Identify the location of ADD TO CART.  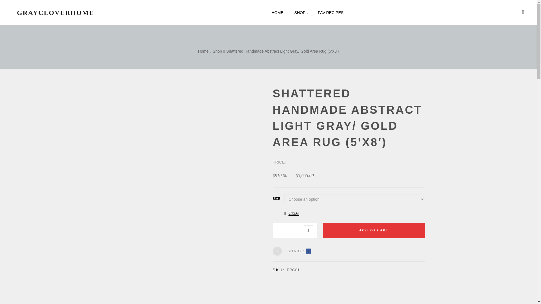
(374, 230).